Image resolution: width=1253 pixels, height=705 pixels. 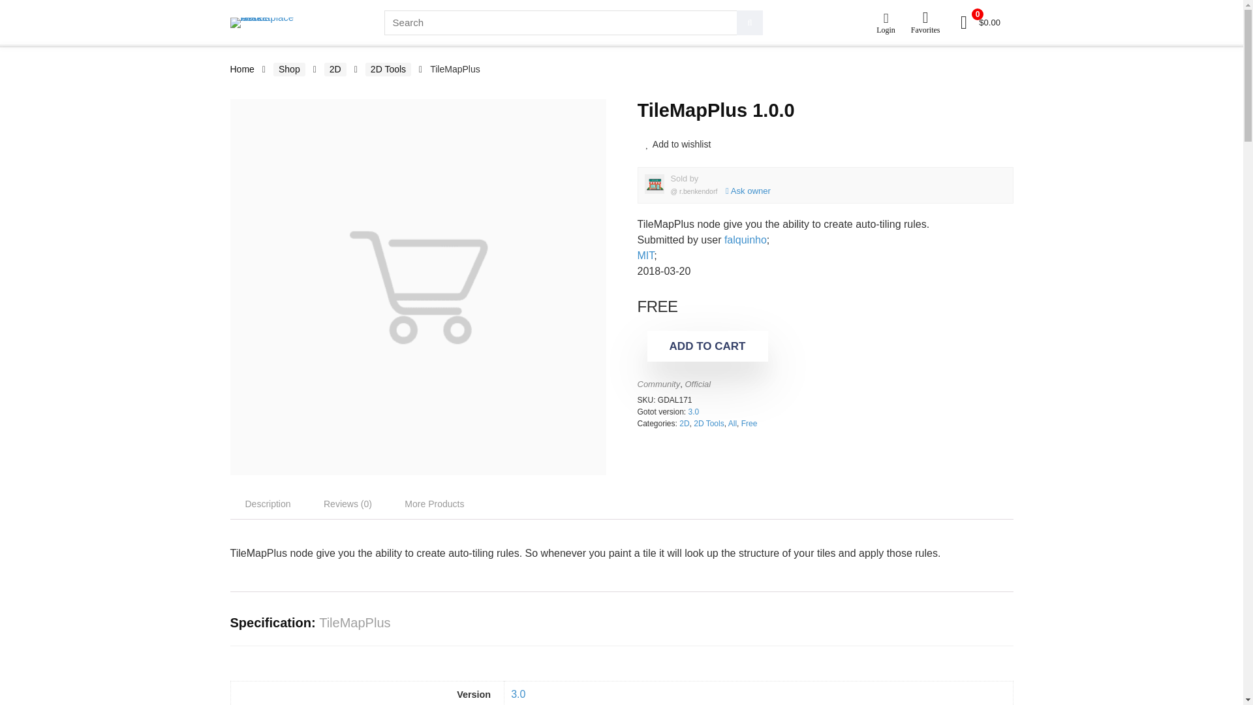 I want to click on ADD TO CART, so click(x=707, y=346).